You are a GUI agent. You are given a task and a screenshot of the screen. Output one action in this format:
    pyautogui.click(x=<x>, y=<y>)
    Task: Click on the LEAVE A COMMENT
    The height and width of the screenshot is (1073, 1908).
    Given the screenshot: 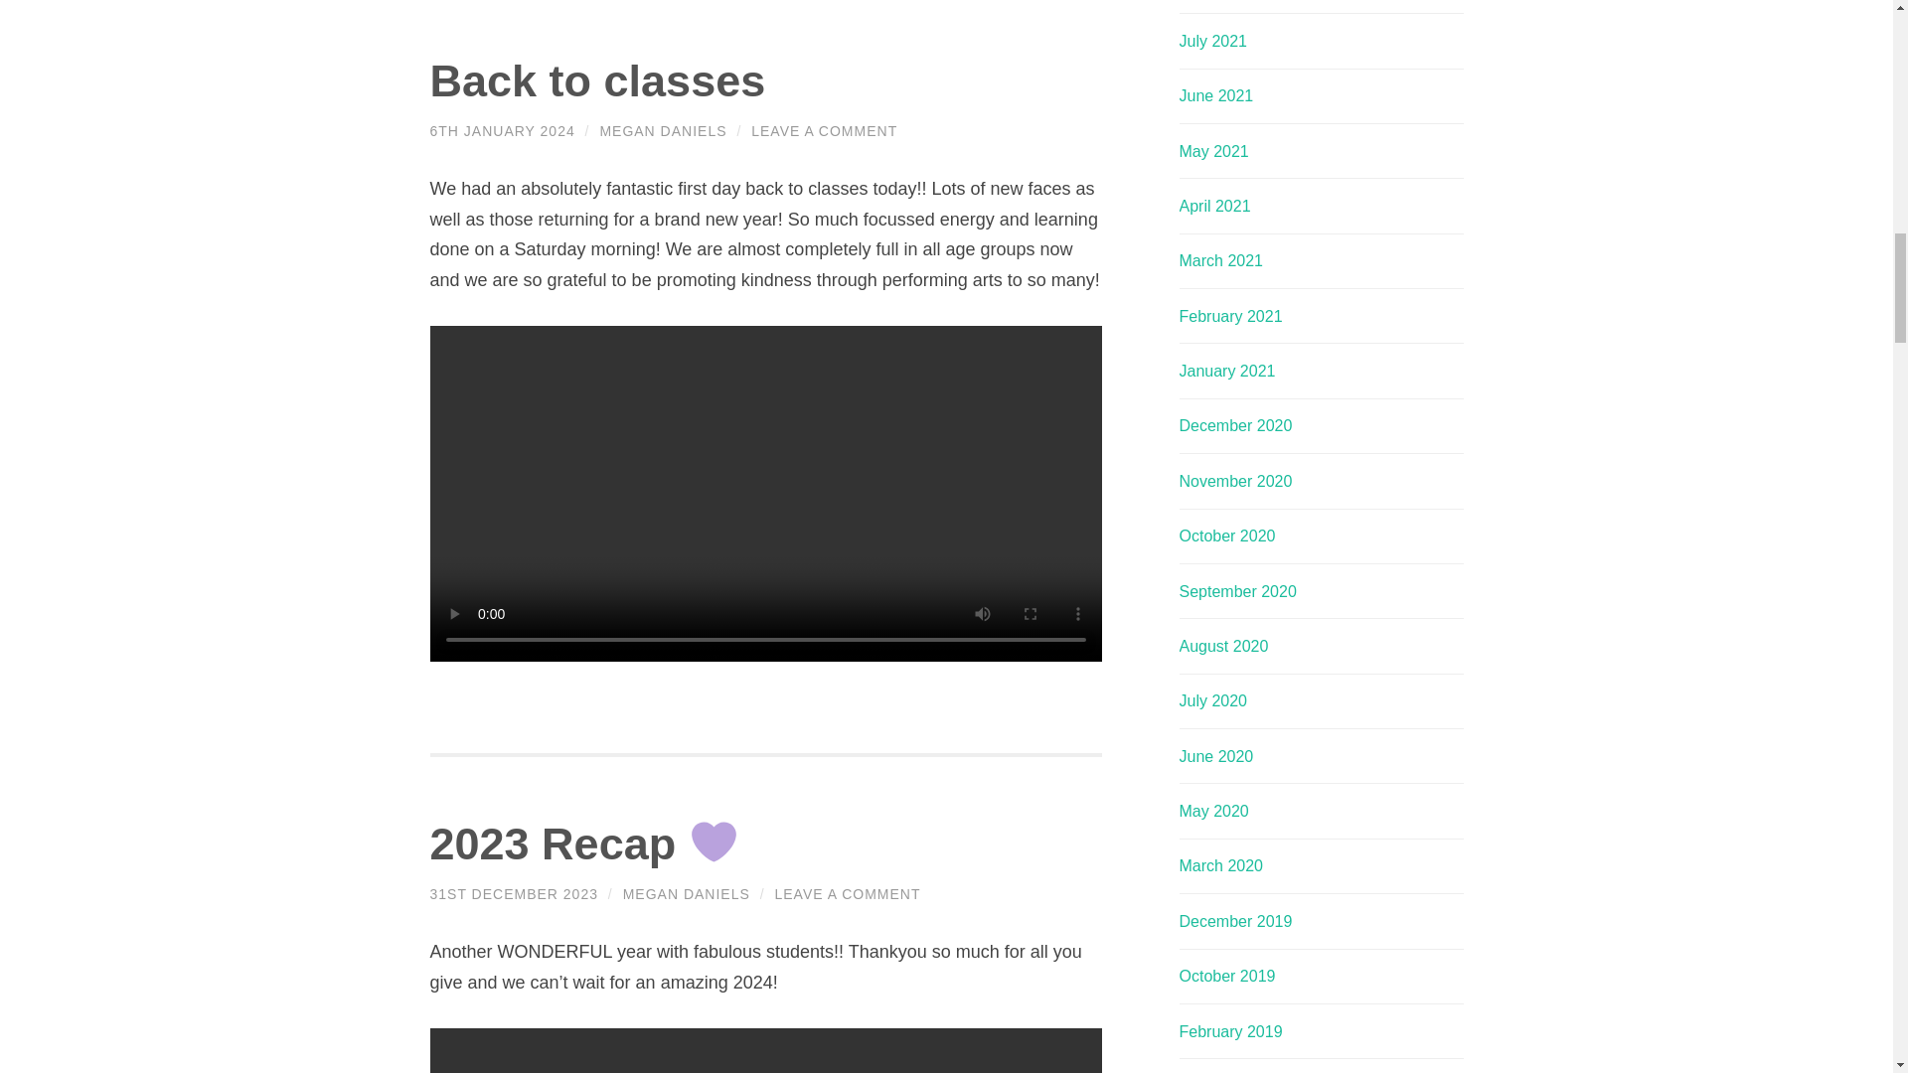 What is the action you would take?
    pyautogui.click(x=824, y=131)
    